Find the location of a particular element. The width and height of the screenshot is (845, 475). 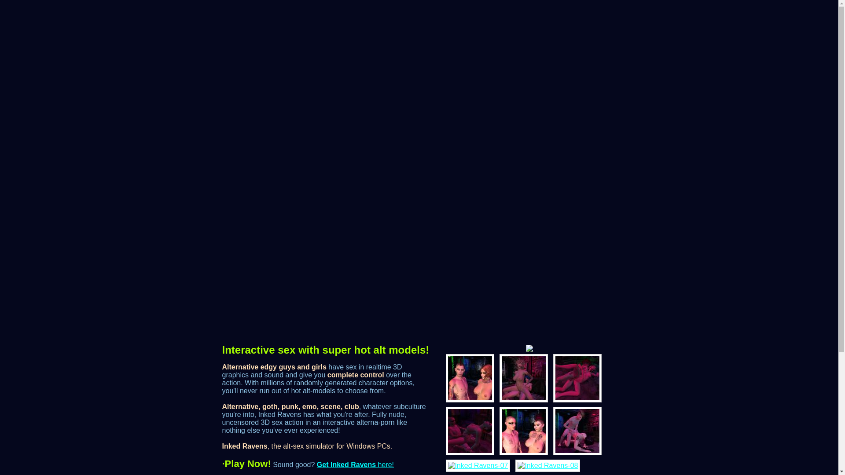

Inked Ravens-05 is located at coordinates (523, 431).